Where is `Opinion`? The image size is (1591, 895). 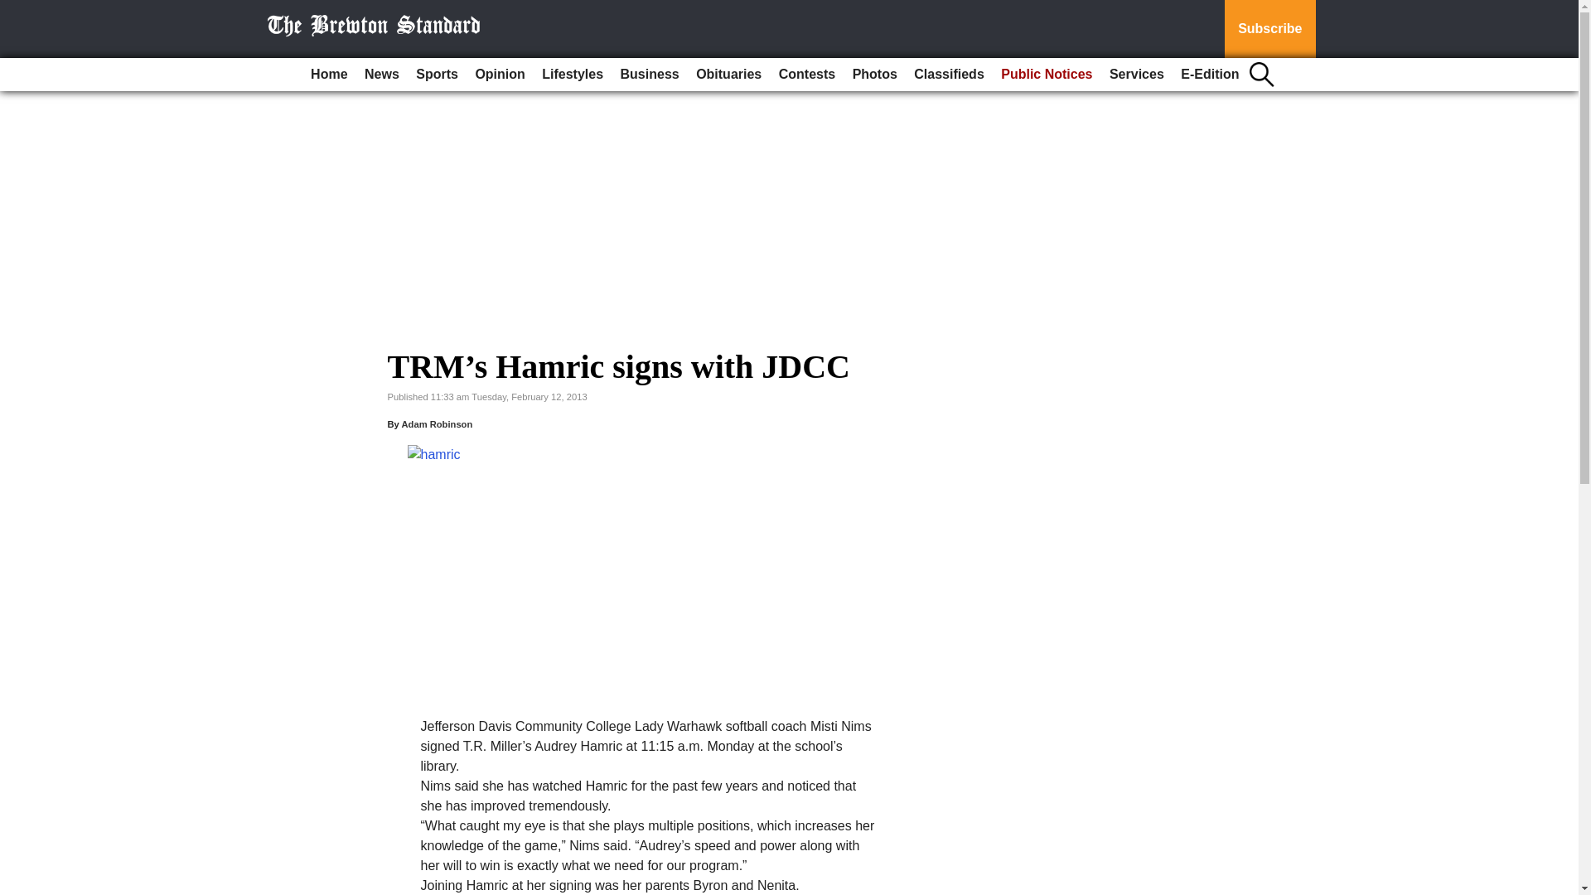
Opinion is located at coordinates (499, 75).